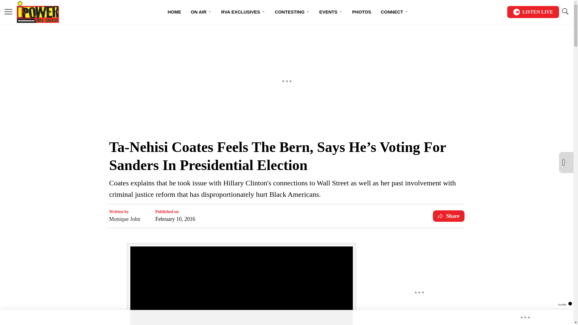 This screenshot has height=325, width=578. I want to click on TOGGLE SEARCH, so click(565, 12).